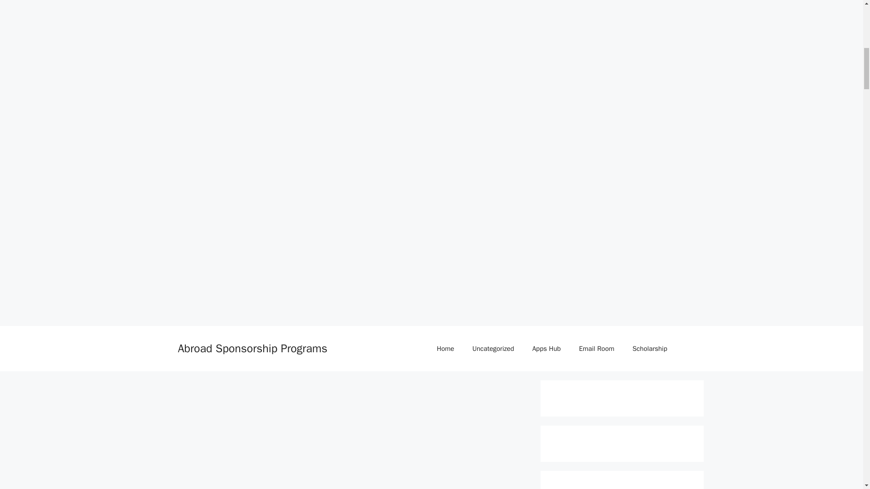 This screenshot has width=870, height=489. I want to click on Email Room, so click(596, 349).